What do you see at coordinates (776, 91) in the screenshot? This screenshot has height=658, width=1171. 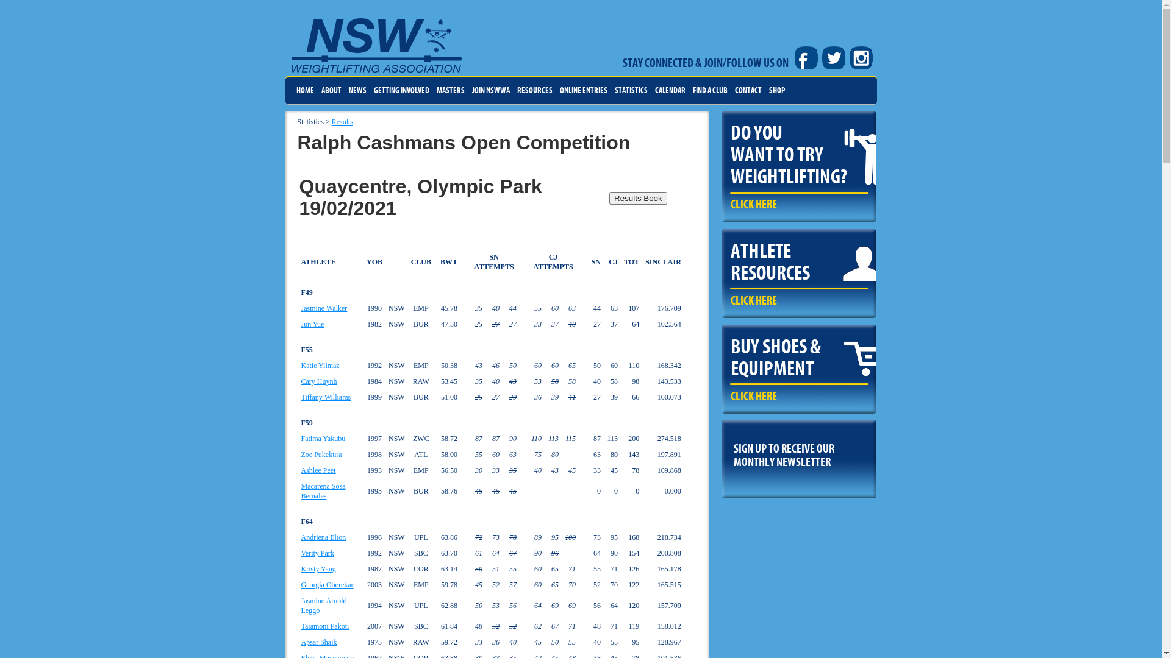 I see `SHOP` at bounding box center [776, 91].